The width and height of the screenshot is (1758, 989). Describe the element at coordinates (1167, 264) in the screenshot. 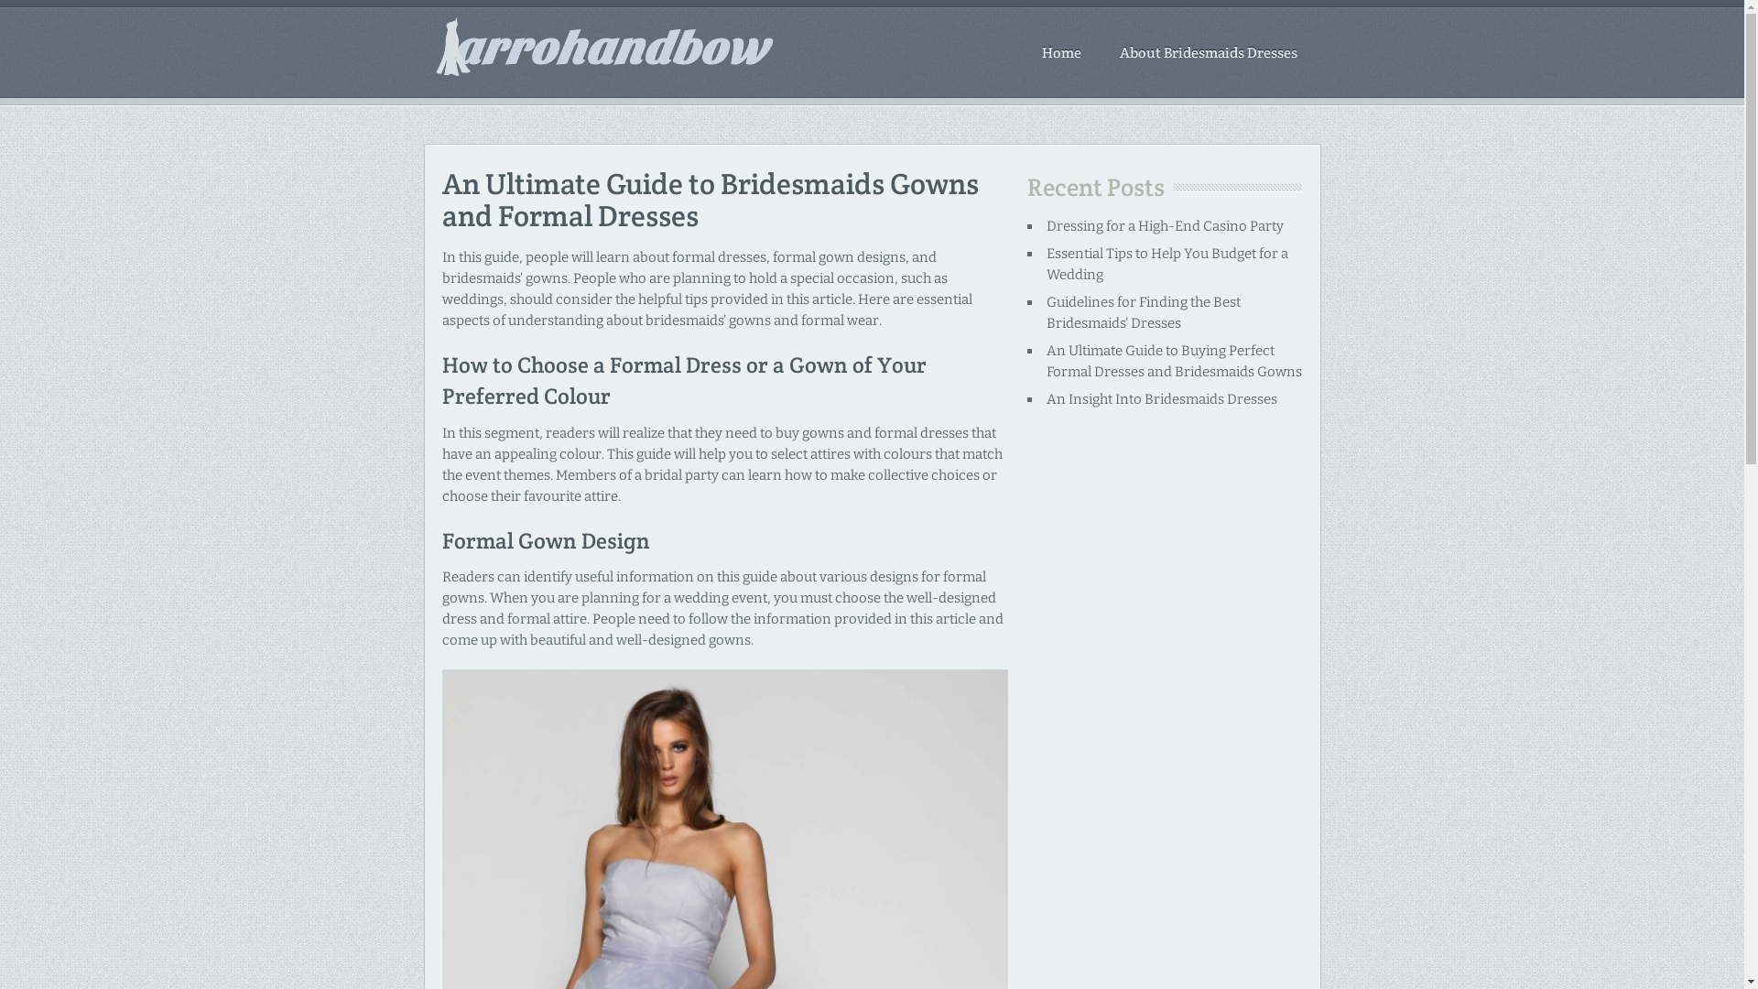

I see `Essential Tips to Help You Budget for a Wedding` at that location.